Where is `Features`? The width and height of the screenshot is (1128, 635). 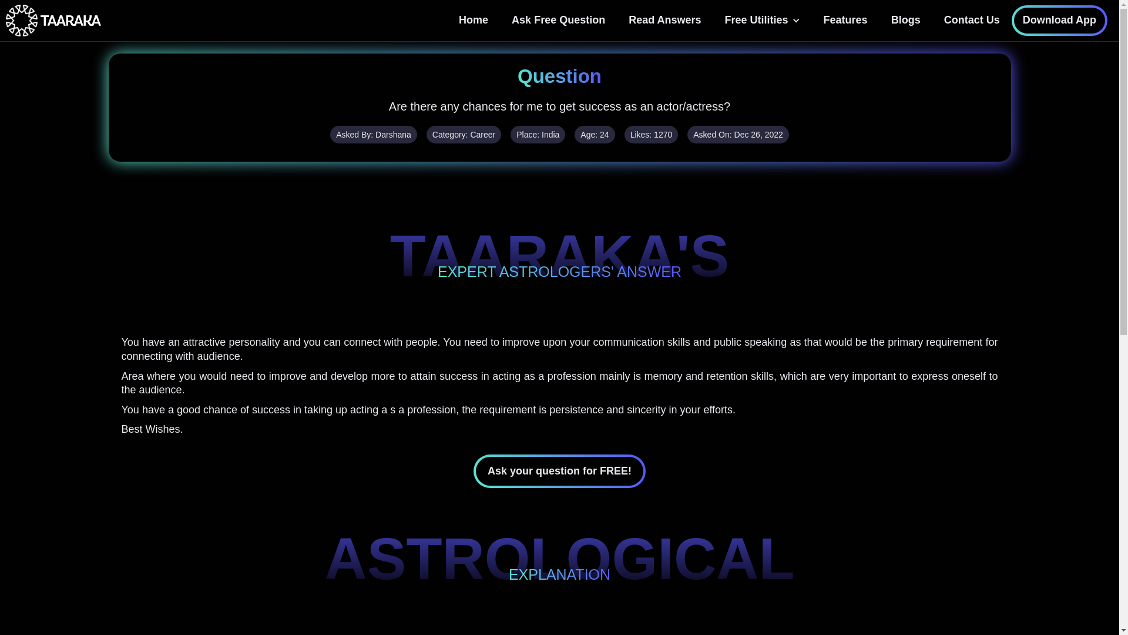 Features is located at coordinates (846, 20).